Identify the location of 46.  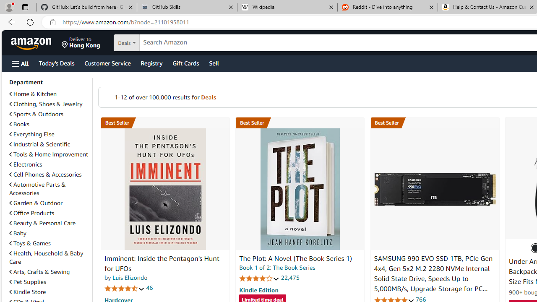
(149, 288).